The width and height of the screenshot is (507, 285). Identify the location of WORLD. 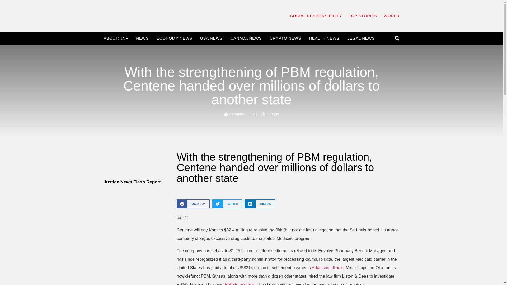
(391, 16).